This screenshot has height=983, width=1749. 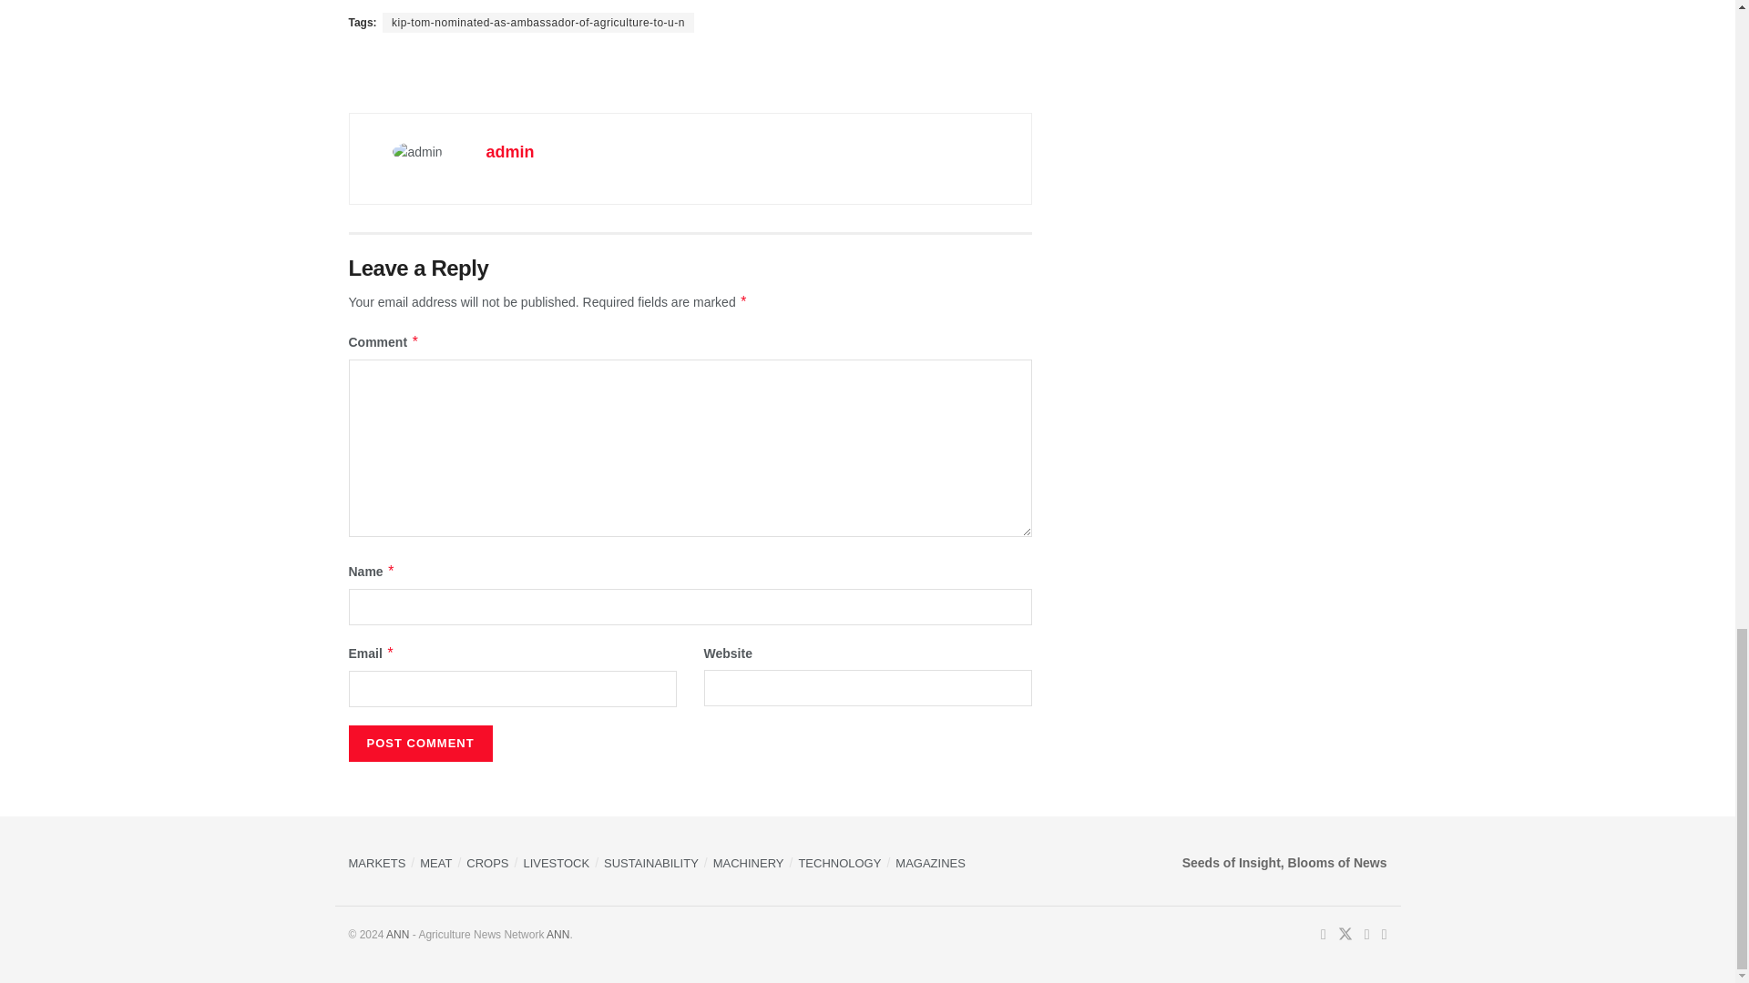 I want to click on admin, so click(x=510, y=151).